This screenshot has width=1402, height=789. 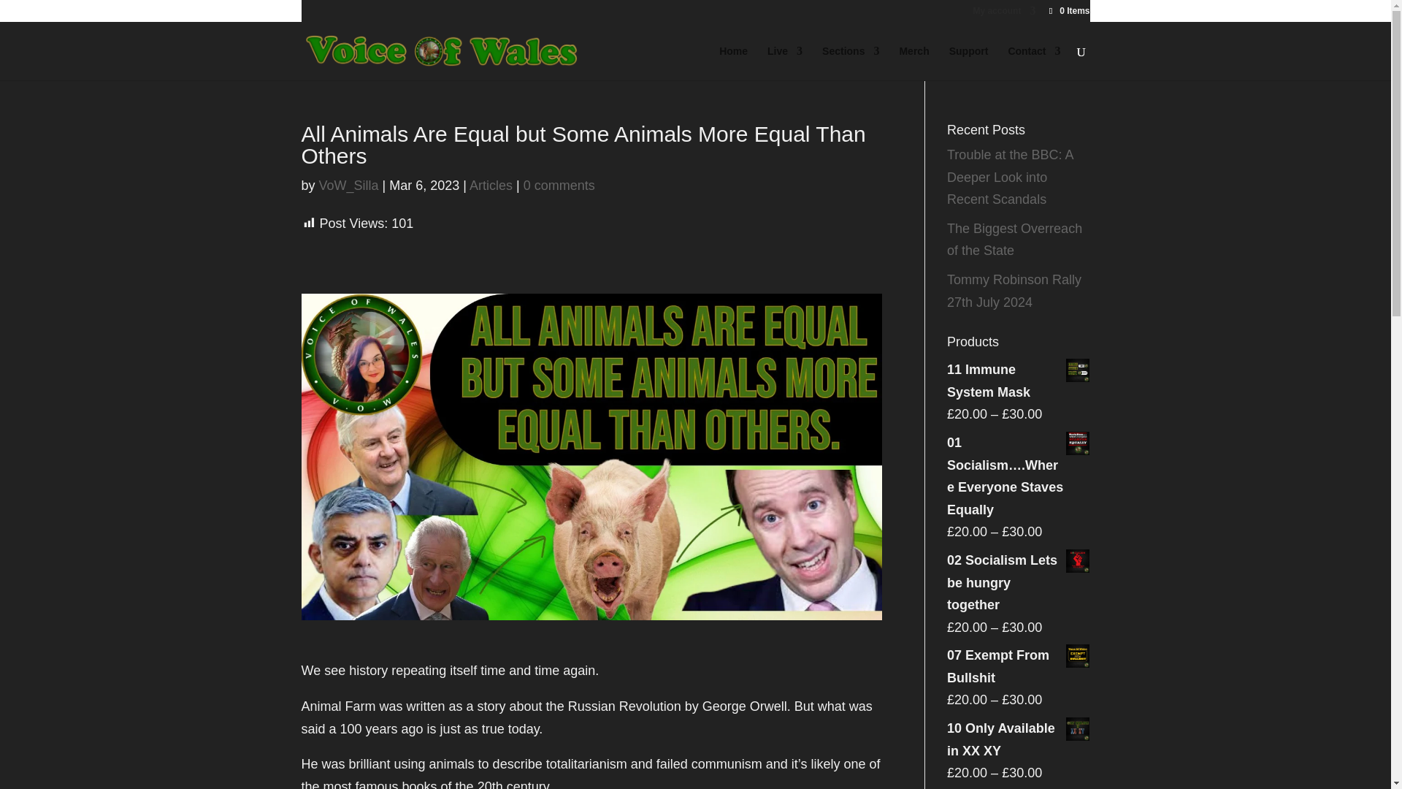 What do you see at coordinates (784, 63) in the screenshot?
I see `Live` at bounding box center [784, 63].